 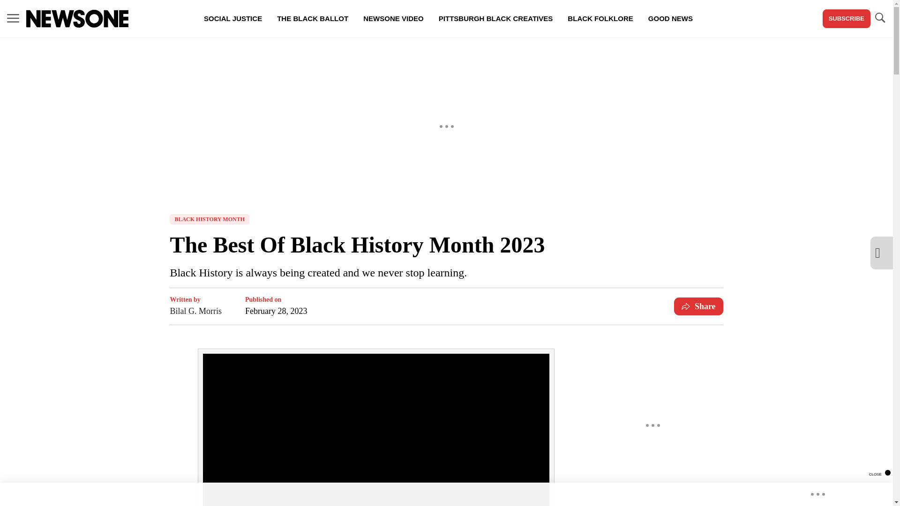 What do you see at coordinates (13, 18) in the screenshot?
I see `MENU` at bounding box center [13, 18].